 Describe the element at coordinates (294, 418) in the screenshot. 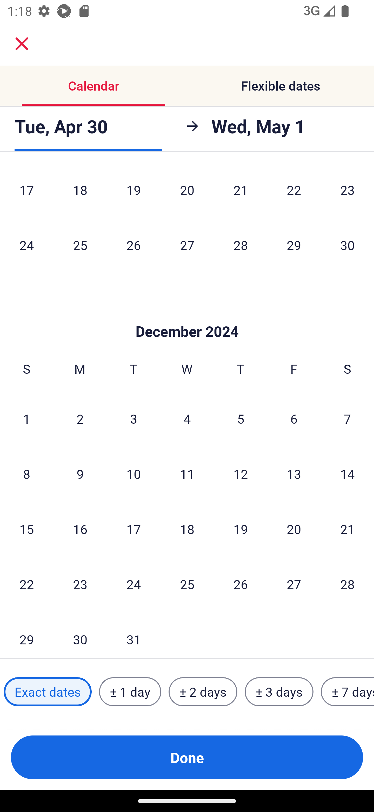

I see `6 Friday, December 6, 2024` at that location.